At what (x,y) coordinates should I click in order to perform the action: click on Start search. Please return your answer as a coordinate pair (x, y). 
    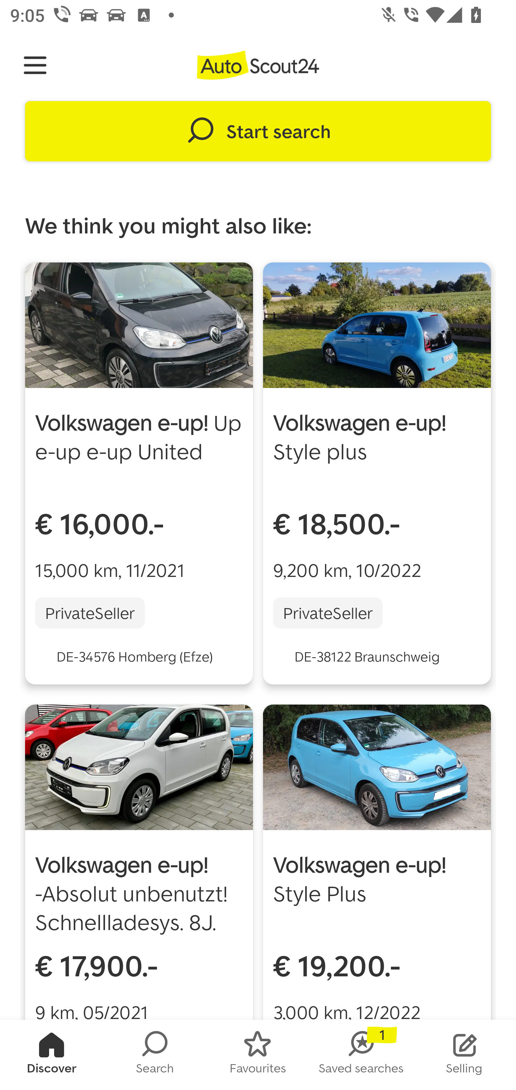
    Looking at the image, I should click on (258, 131).